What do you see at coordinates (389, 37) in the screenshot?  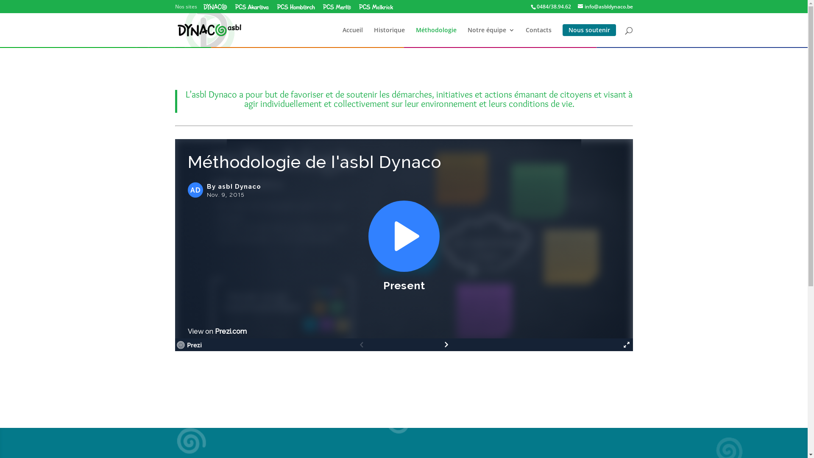 I see `Historique` at bounding box center [389, 37].